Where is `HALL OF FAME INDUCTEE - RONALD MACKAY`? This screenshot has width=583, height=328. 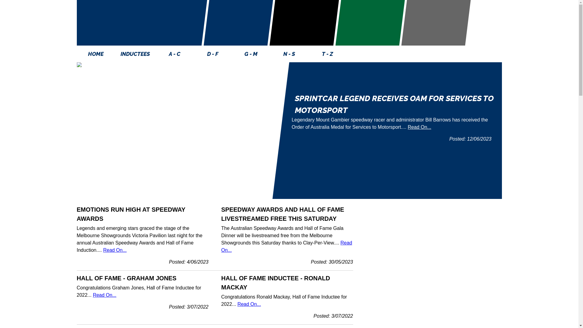 HALL OF FAME INDUCTEE - RONALD MACKAY is located at coordinates (276, 282).